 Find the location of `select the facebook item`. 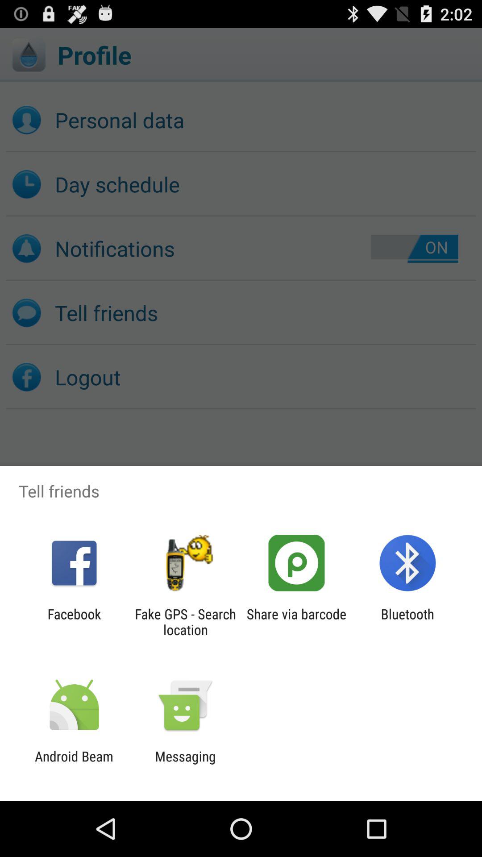

select the facebook item is located at coordinates (74, 622).